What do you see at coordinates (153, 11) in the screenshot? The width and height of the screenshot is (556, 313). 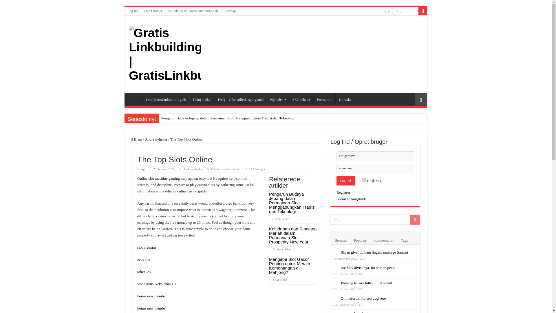 I see `Opret bruger` at bounding box center [153, 11].